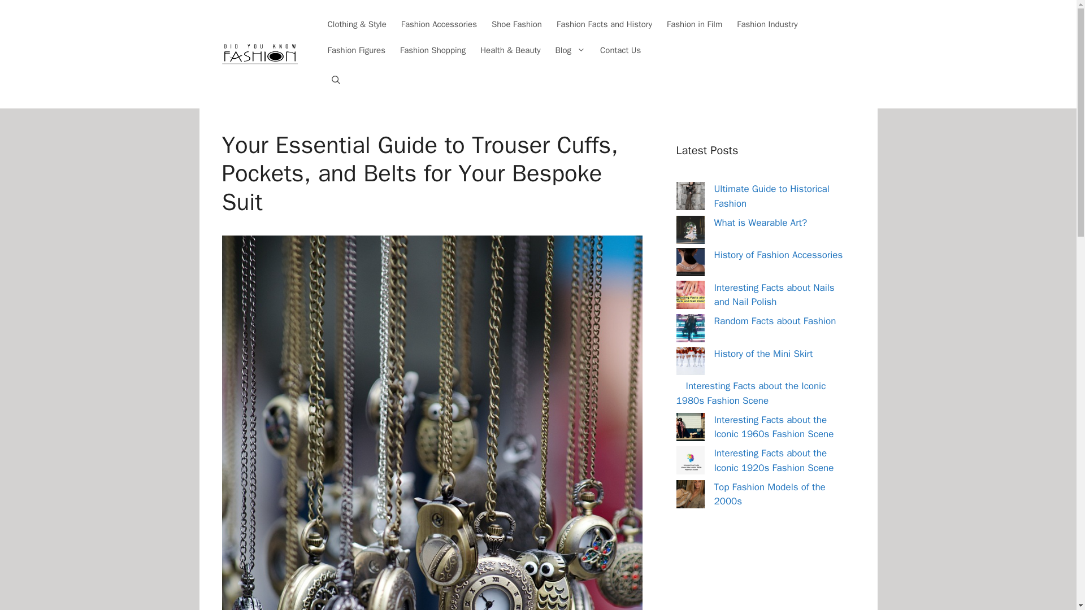 The image size is (1085, 610). Describe the element at coordinates (439, 24) in the screenshot. I see `Fashion Accessories` at that location.